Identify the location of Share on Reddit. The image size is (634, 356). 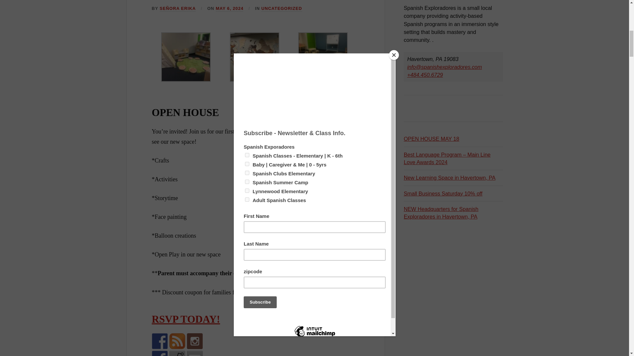
(177, 353).